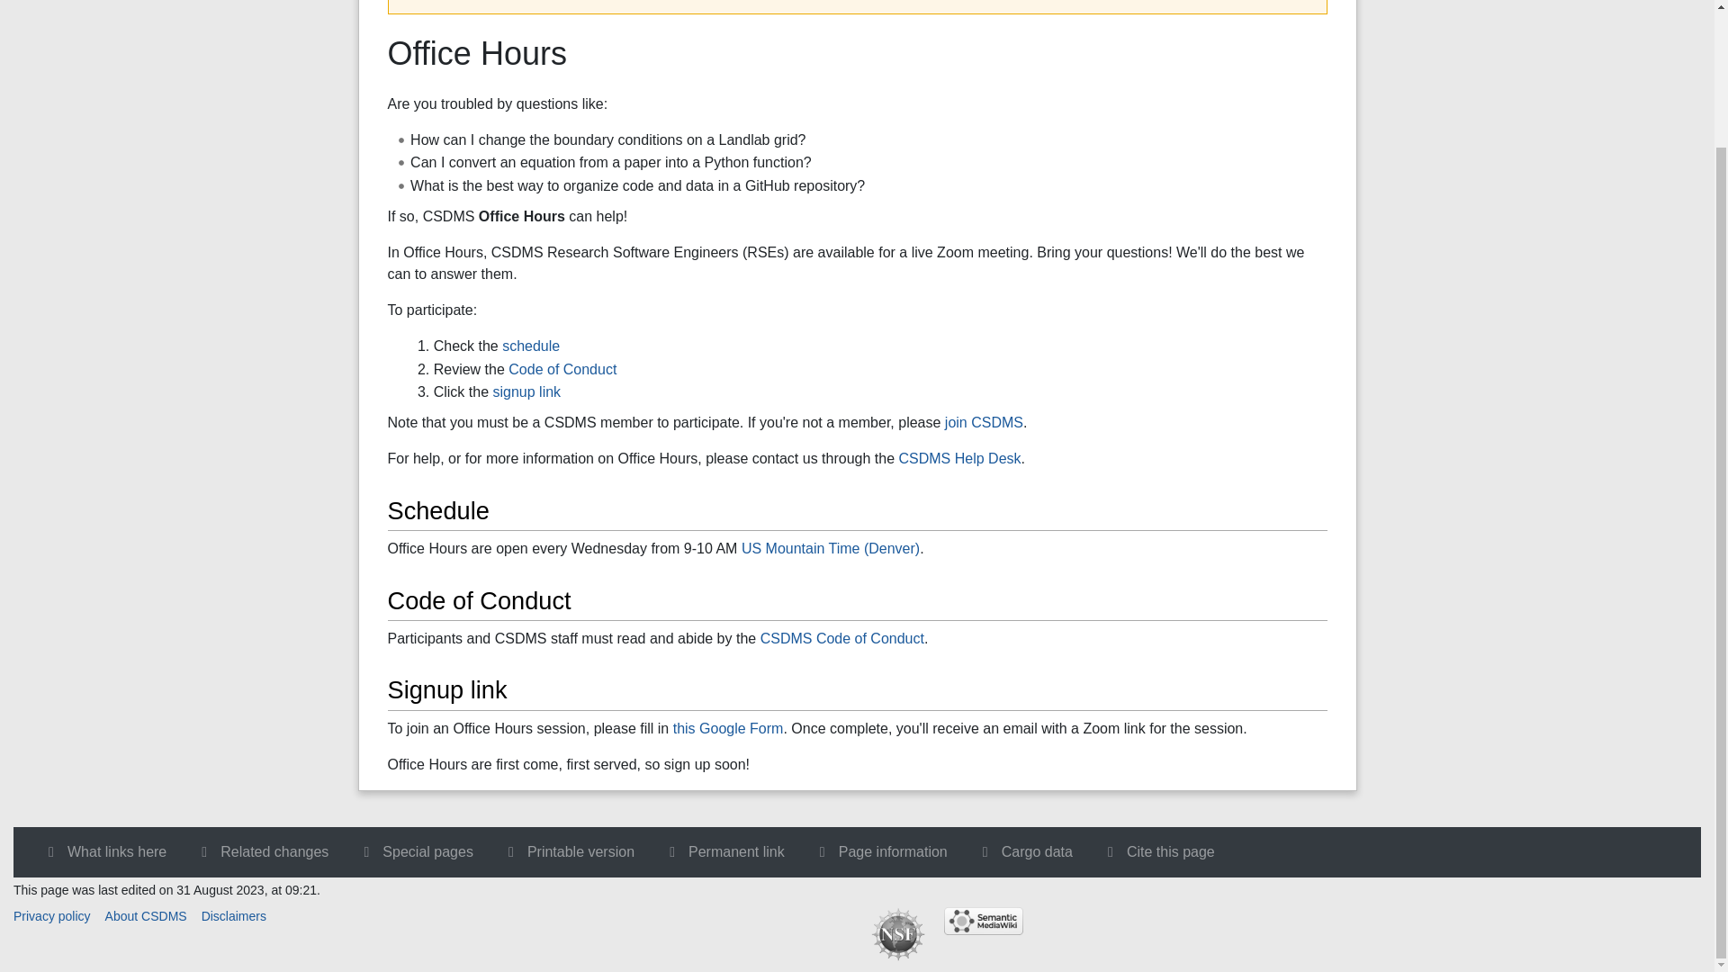 This screenshot has height=972, width=1728. I want to click on Special:RequestAccount, so click(984, 423).